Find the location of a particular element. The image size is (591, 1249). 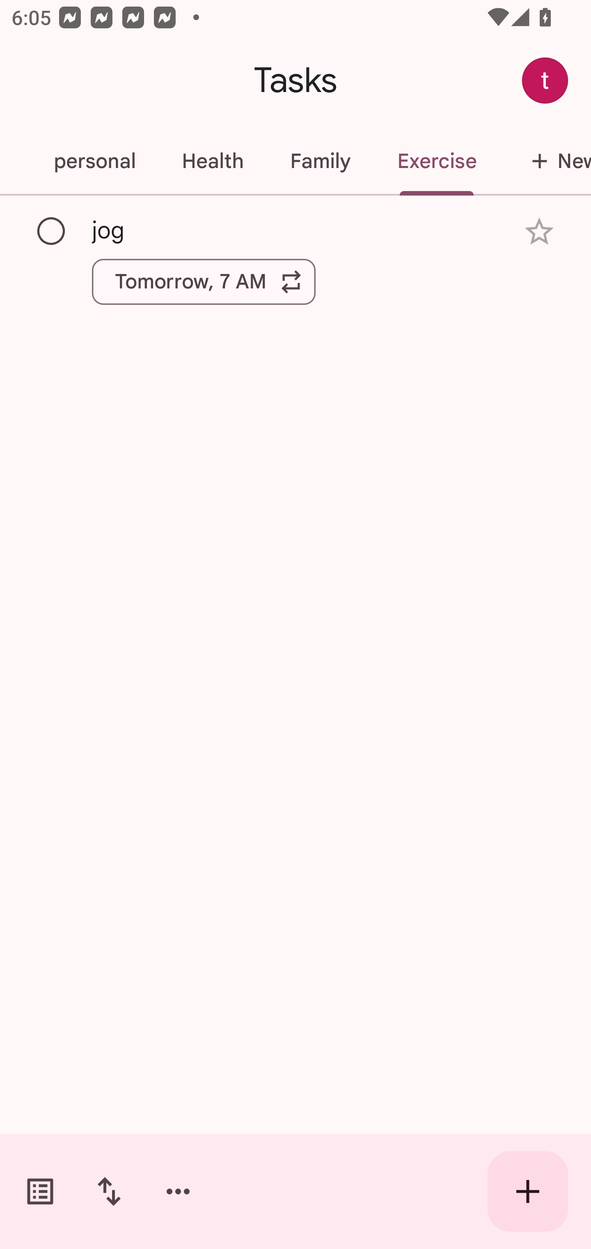

Tomorrow, 7 AM is located at coordinates (204, 281).